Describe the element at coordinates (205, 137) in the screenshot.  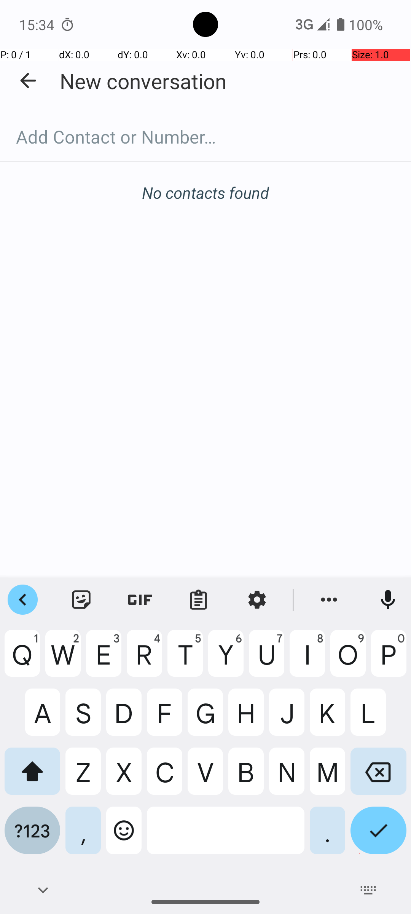
I see `Add Contact or Number…` at that location.